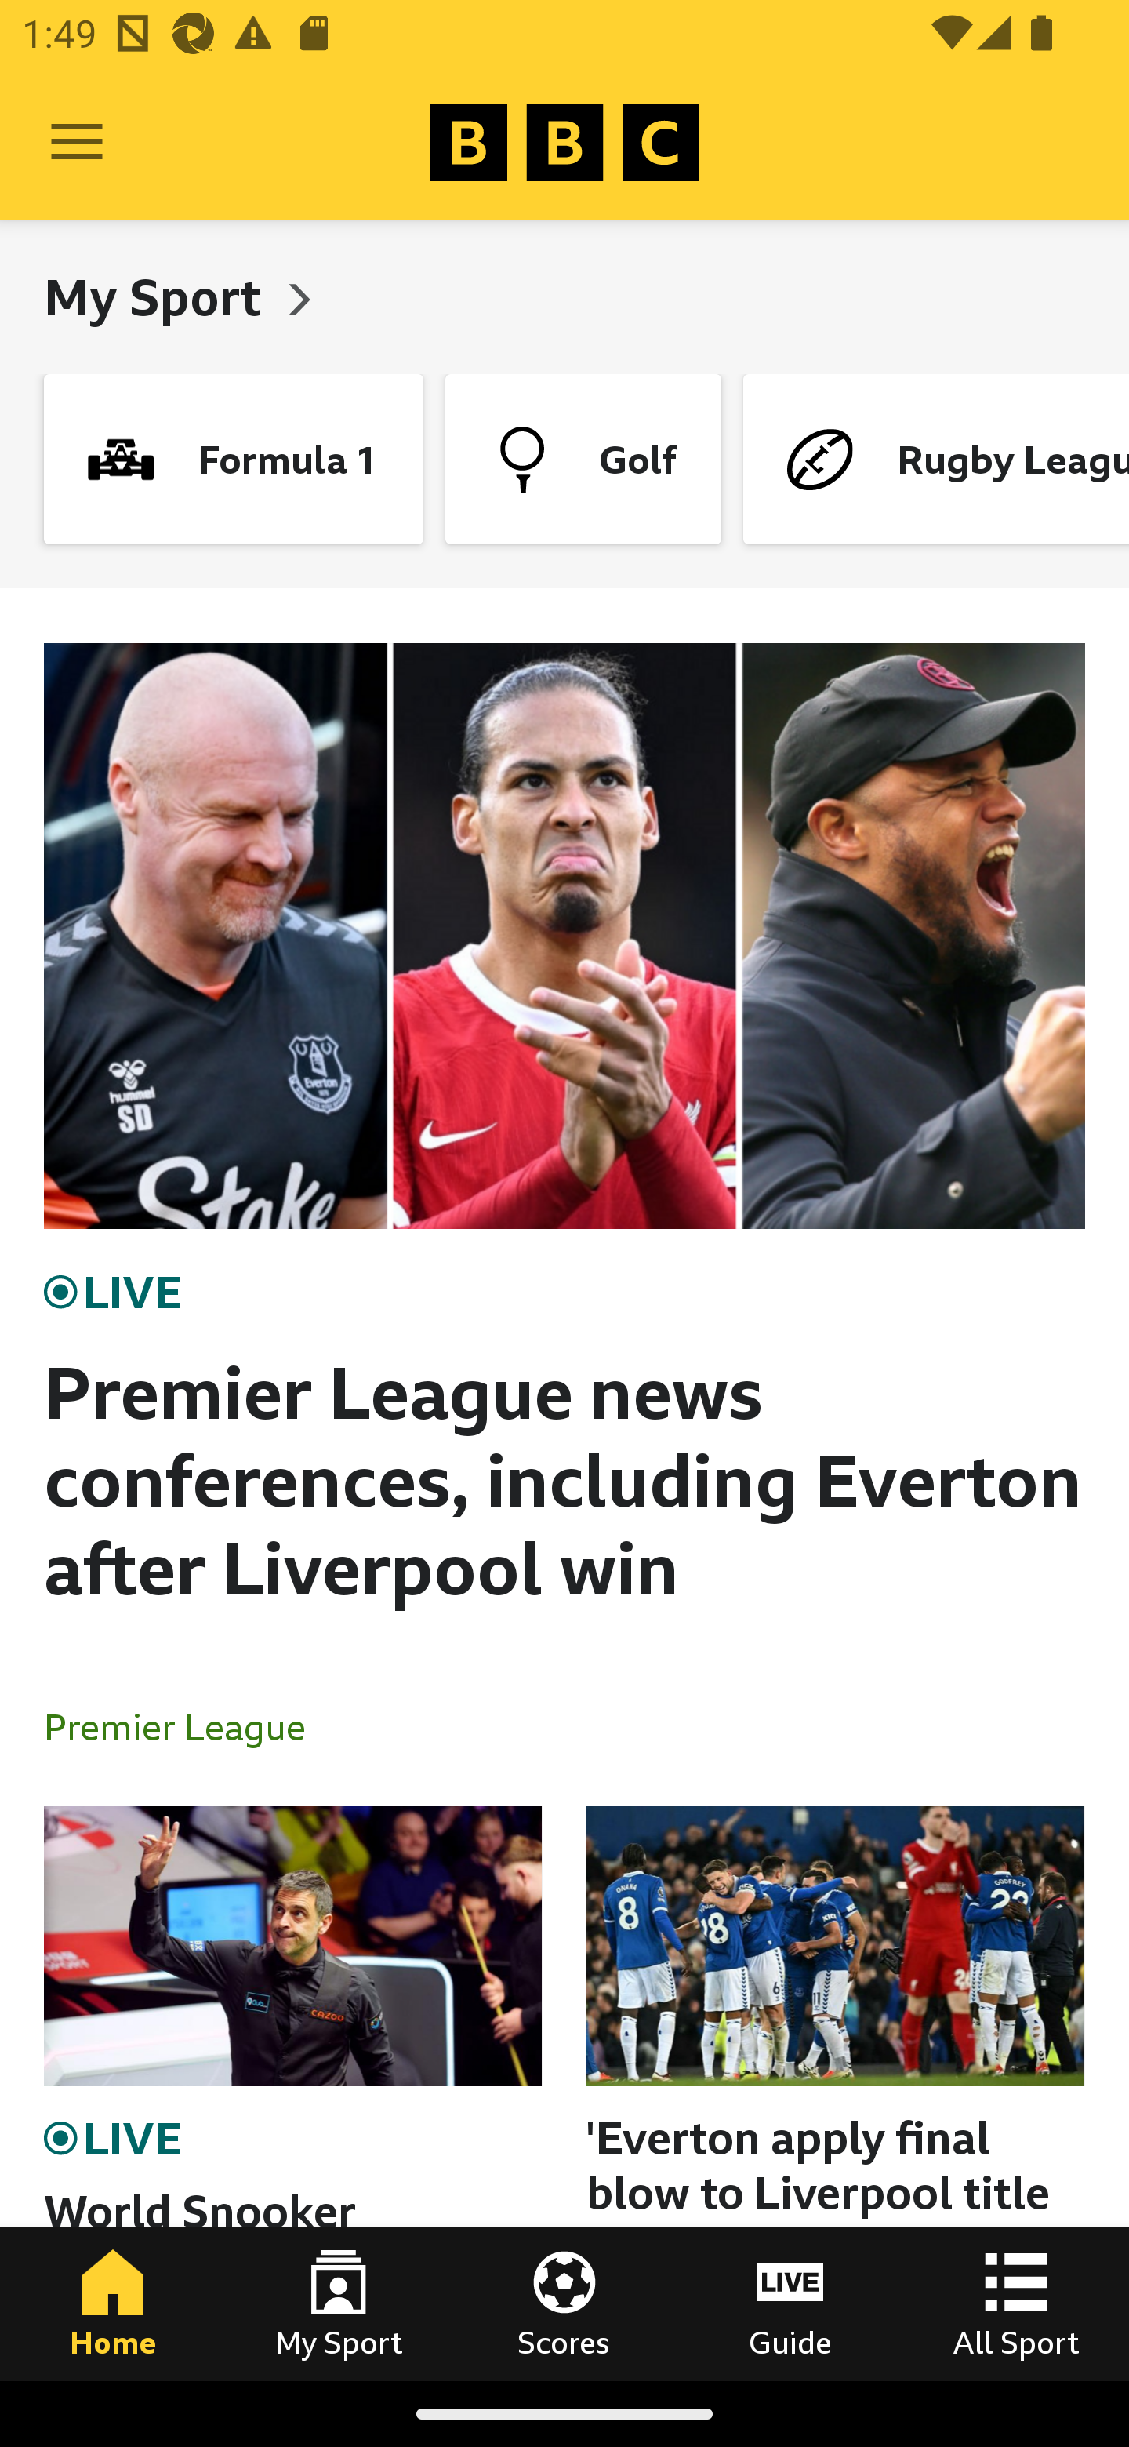  What do you see at coordinates (564, 2303) in the screenshot?
I see `Scores` at bounding box center [564, 2303].